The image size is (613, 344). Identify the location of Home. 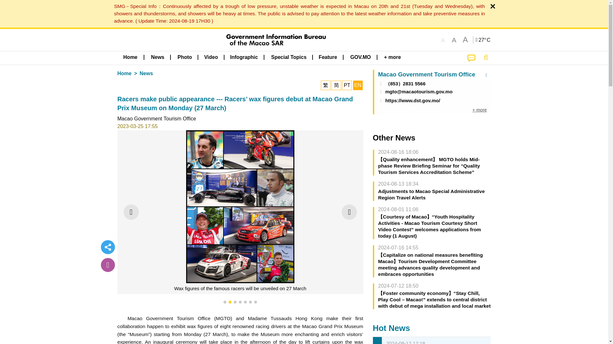
(130, 57).